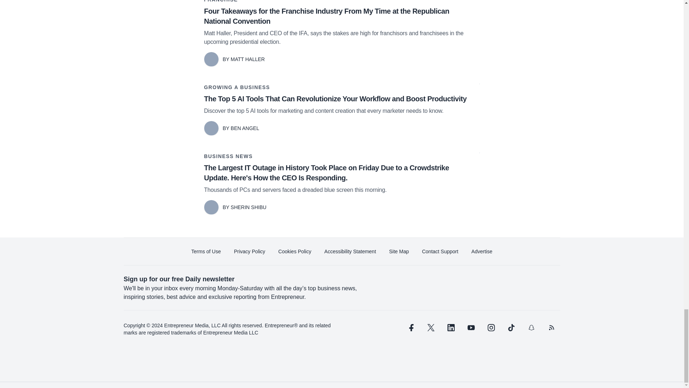 This screenshot has width=689, height=388. Describe the element at coordinates (491, 328) in the screenshot. I see `instagram` at that location.